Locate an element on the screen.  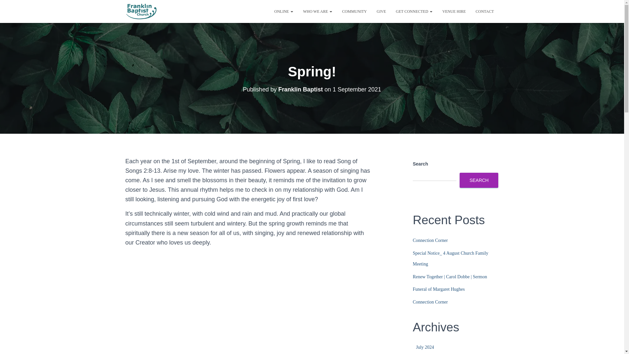
ONLINE is located at coordinates (284, 11).